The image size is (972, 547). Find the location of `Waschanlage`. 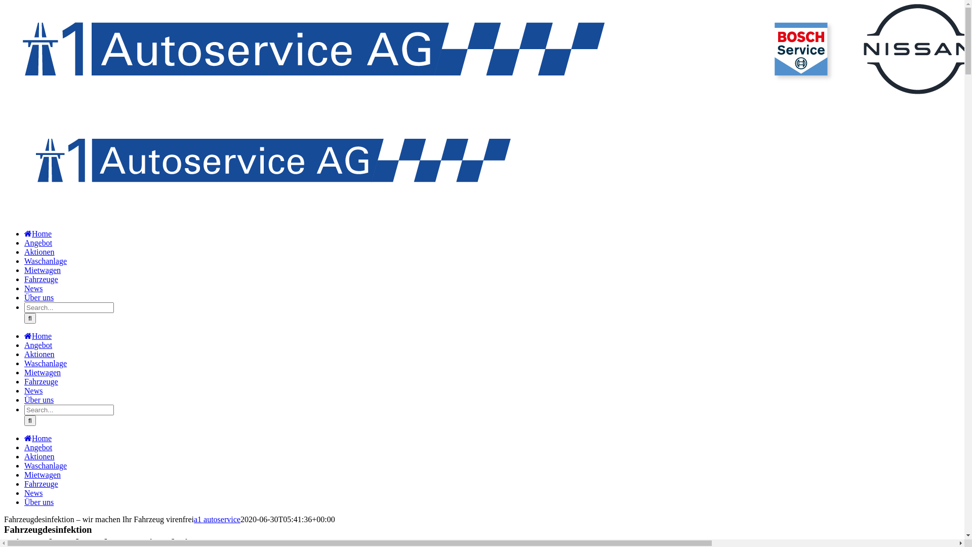

Waschanlage is located at coordinates (52, 364).